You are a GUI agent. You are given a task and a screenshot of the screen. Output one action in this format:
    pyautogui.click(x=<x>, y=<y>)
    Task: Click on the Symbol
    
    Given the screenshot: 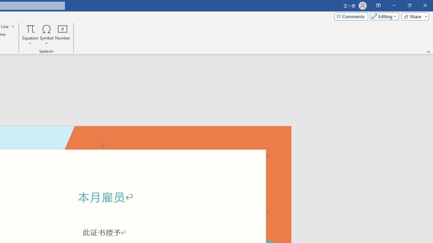 What is the action you would take?
    pyautogui.click(x=47, y=34)
    